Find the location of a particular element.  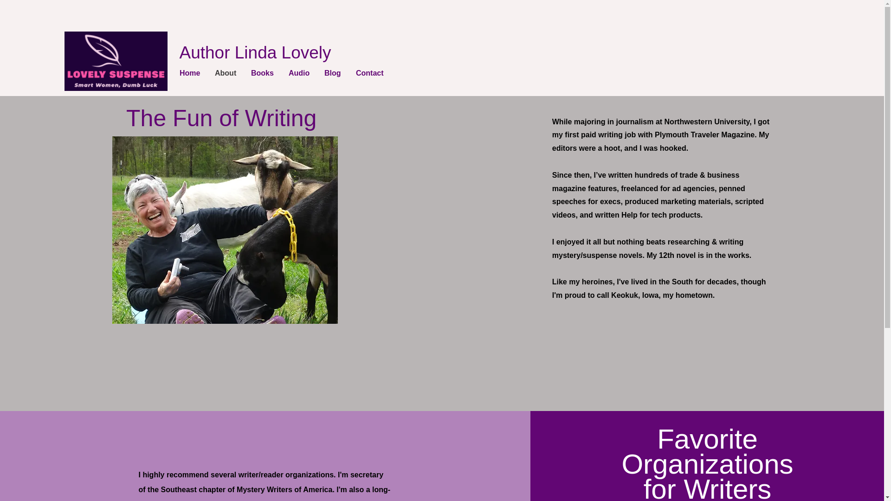

Audio is located at coordinates (302, 73).